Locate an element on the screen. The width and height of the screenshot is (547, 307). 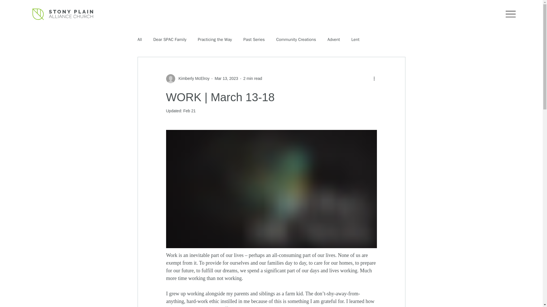
Dear SPAC Family is located at coordinates (170, 40).